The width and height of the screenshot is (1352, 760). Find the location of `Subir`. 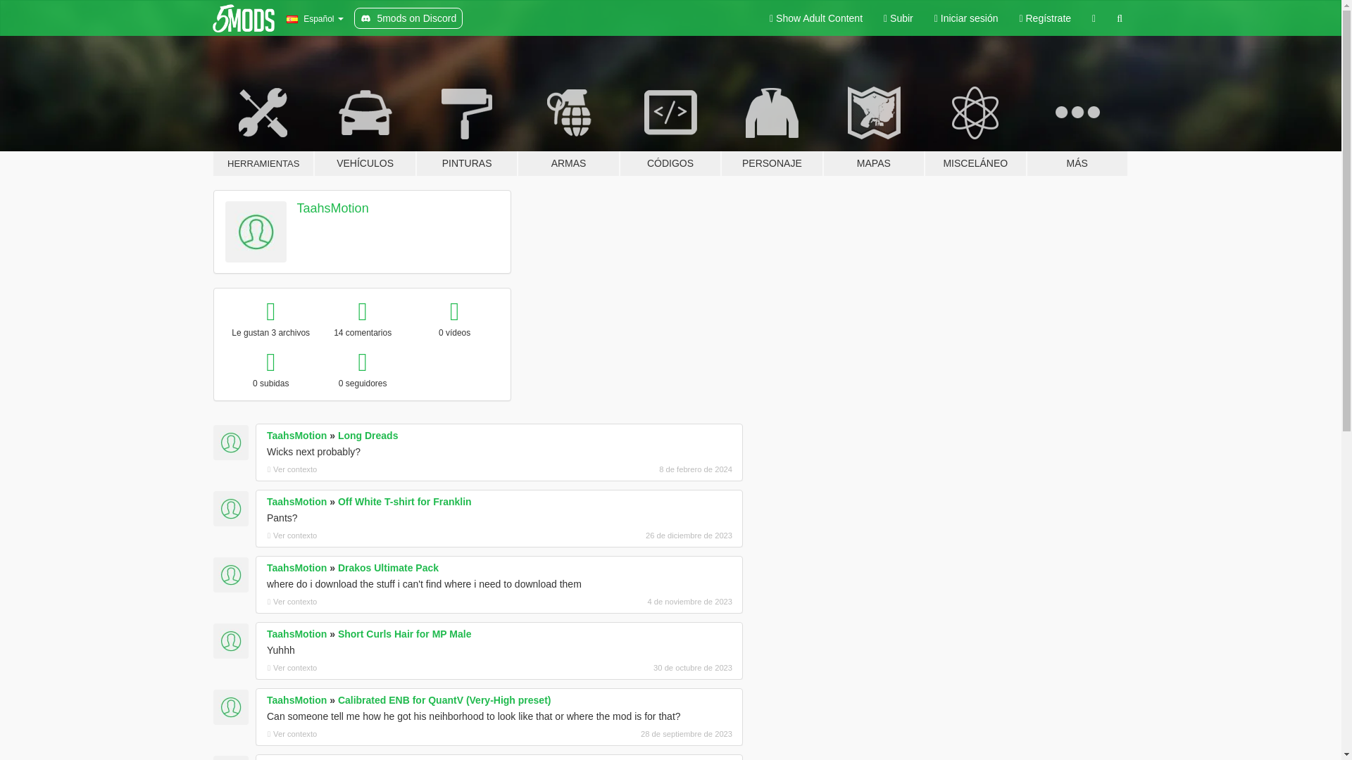

Subir is located at coordinates (899, 18).